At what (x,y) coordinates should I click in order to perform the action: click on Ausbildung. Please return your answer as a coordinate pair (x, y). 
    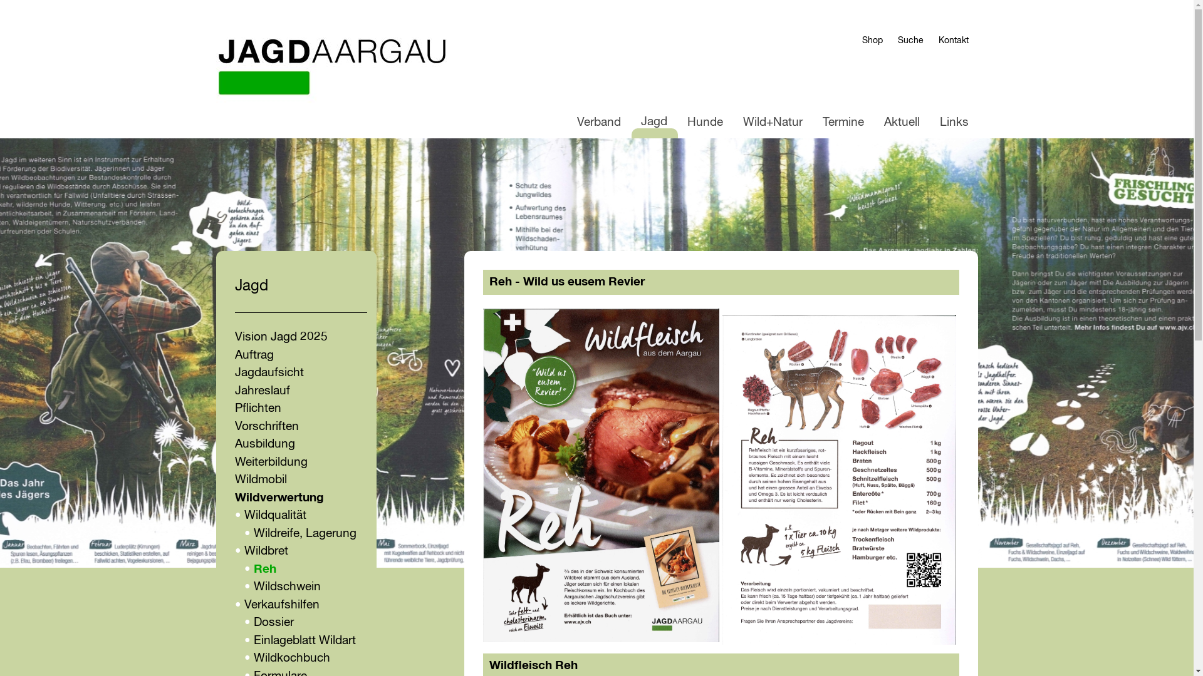
    Looking at the image, I should click on (264, 444).